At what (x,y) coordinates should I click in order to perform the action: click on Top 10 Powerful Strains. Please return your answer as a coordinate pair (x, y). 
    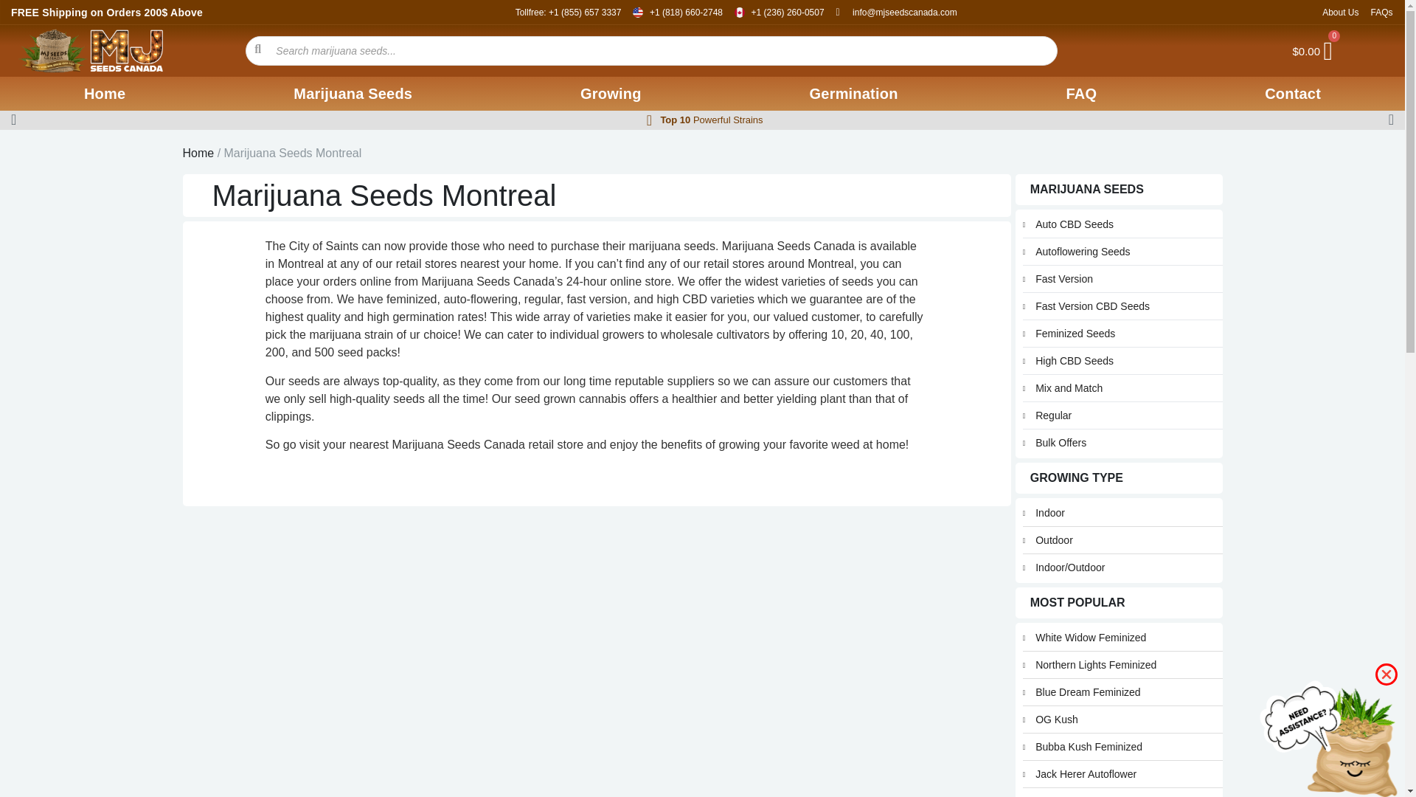
    Looking at the image, I should click on (711, 120).